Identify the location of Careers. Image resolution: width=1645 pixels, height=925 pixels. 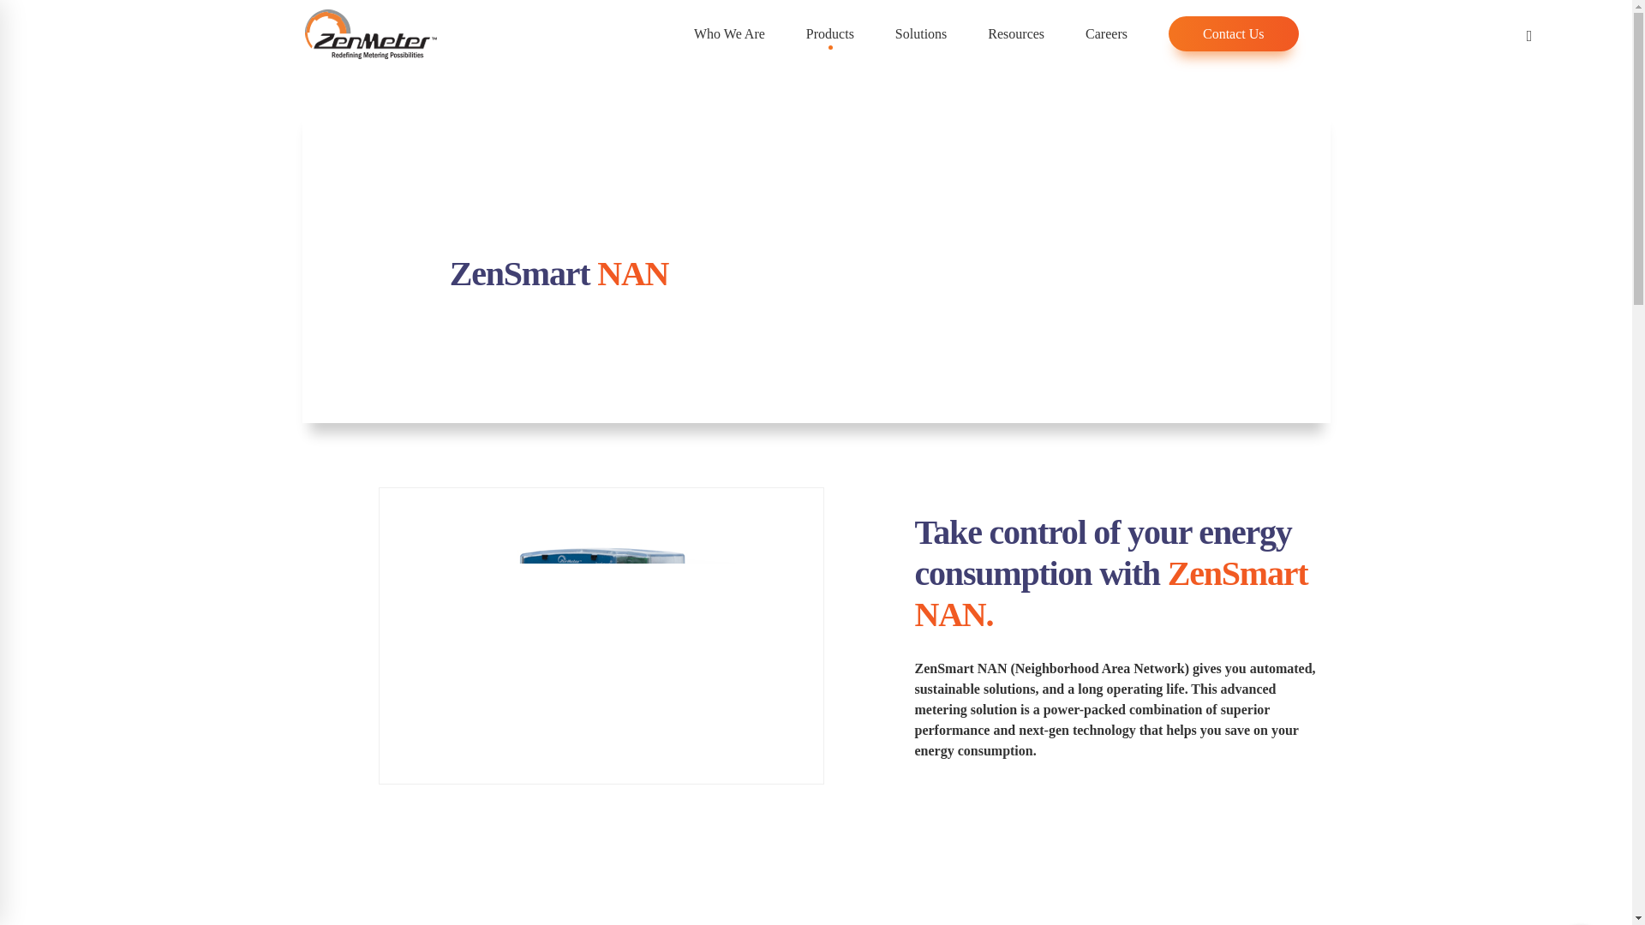
(1106, 33).